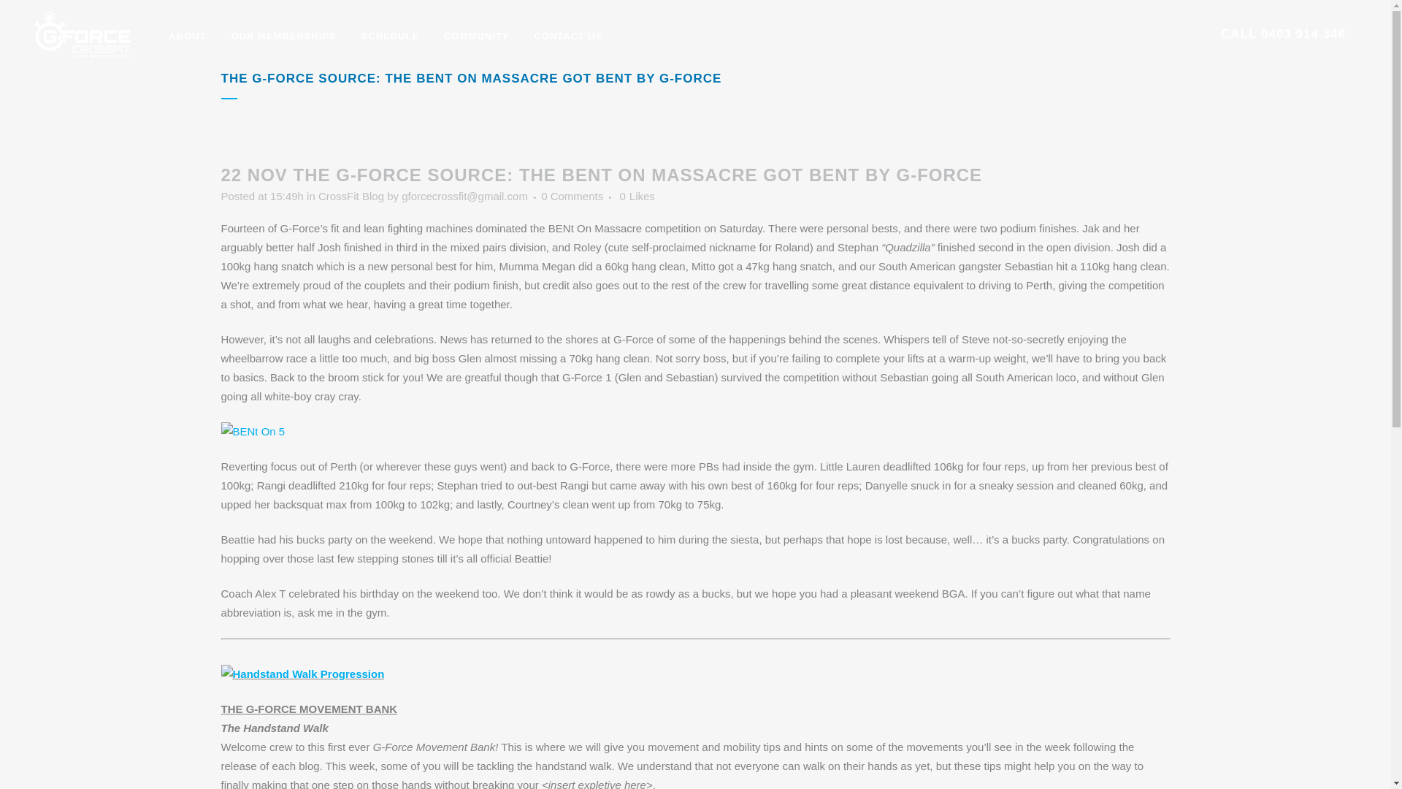  What do you see at coordinates (283, 37) in the screenshot?
I see `OUR MEMBERSHIPS` at bounding box center [283, 37].